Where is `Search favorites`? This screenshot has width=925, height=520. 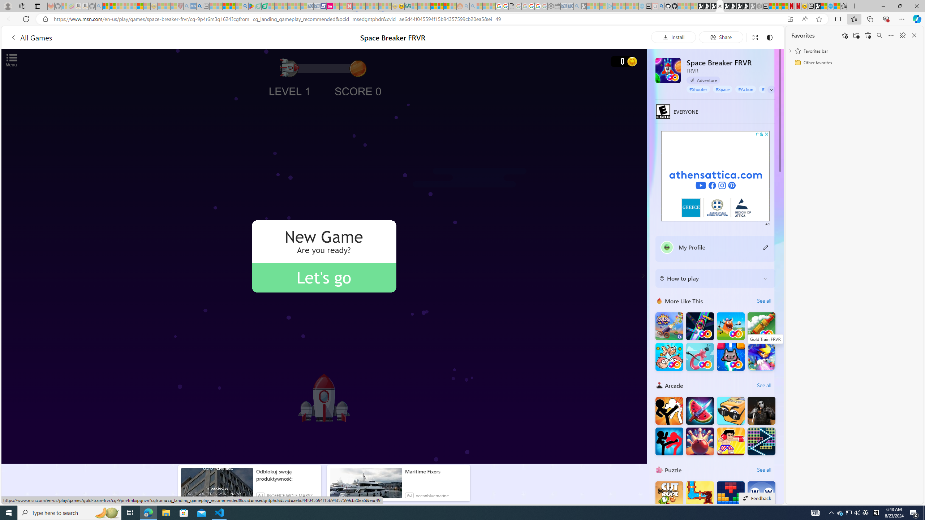
Search favorites is located at coordinates (879, 35).